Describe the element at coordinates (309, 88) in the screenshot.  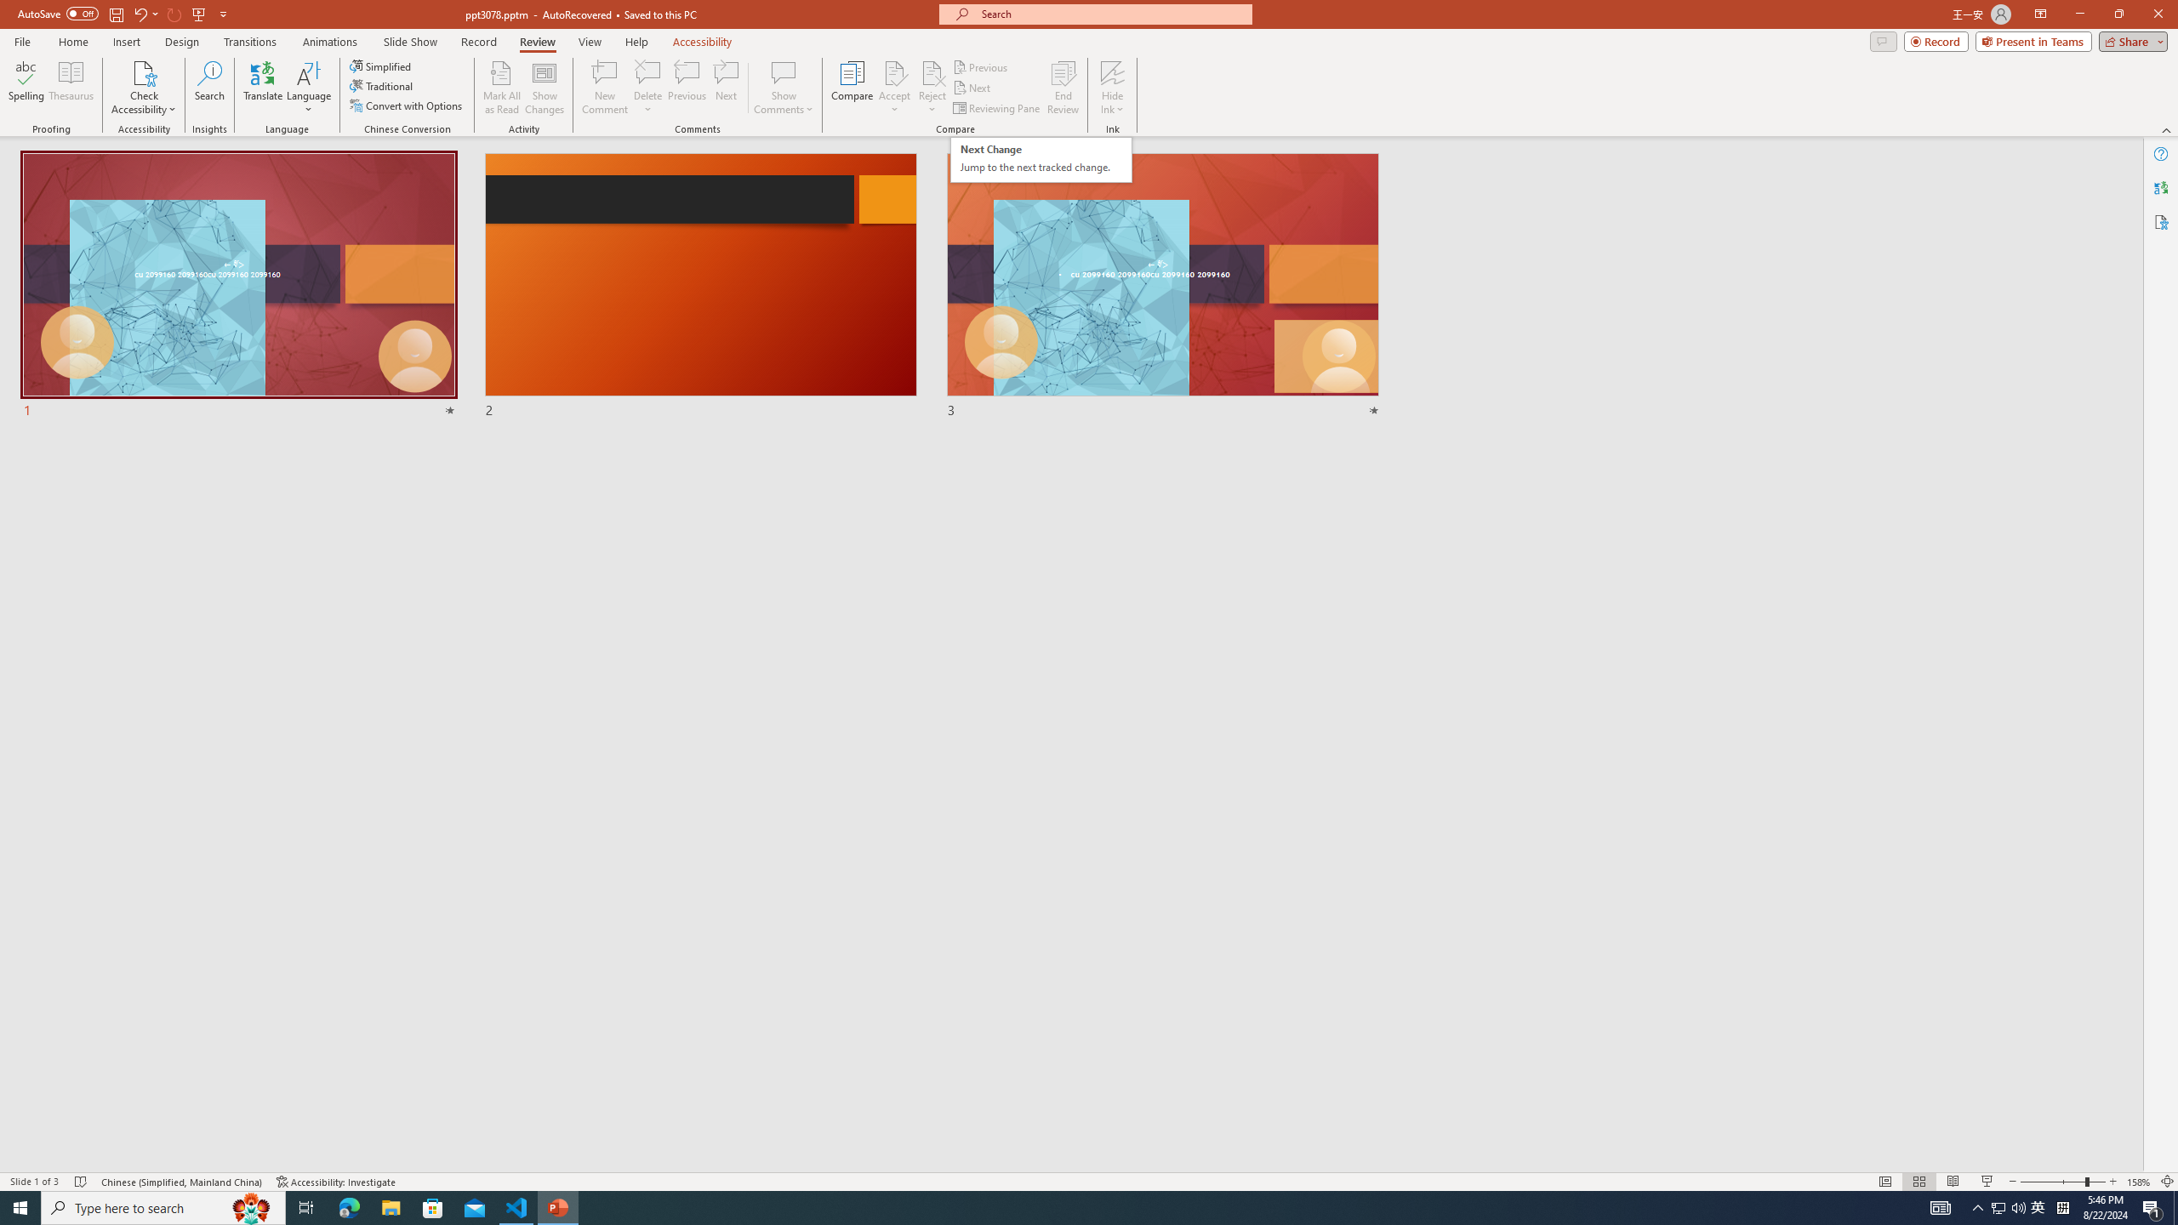
I see `Language` at that location.